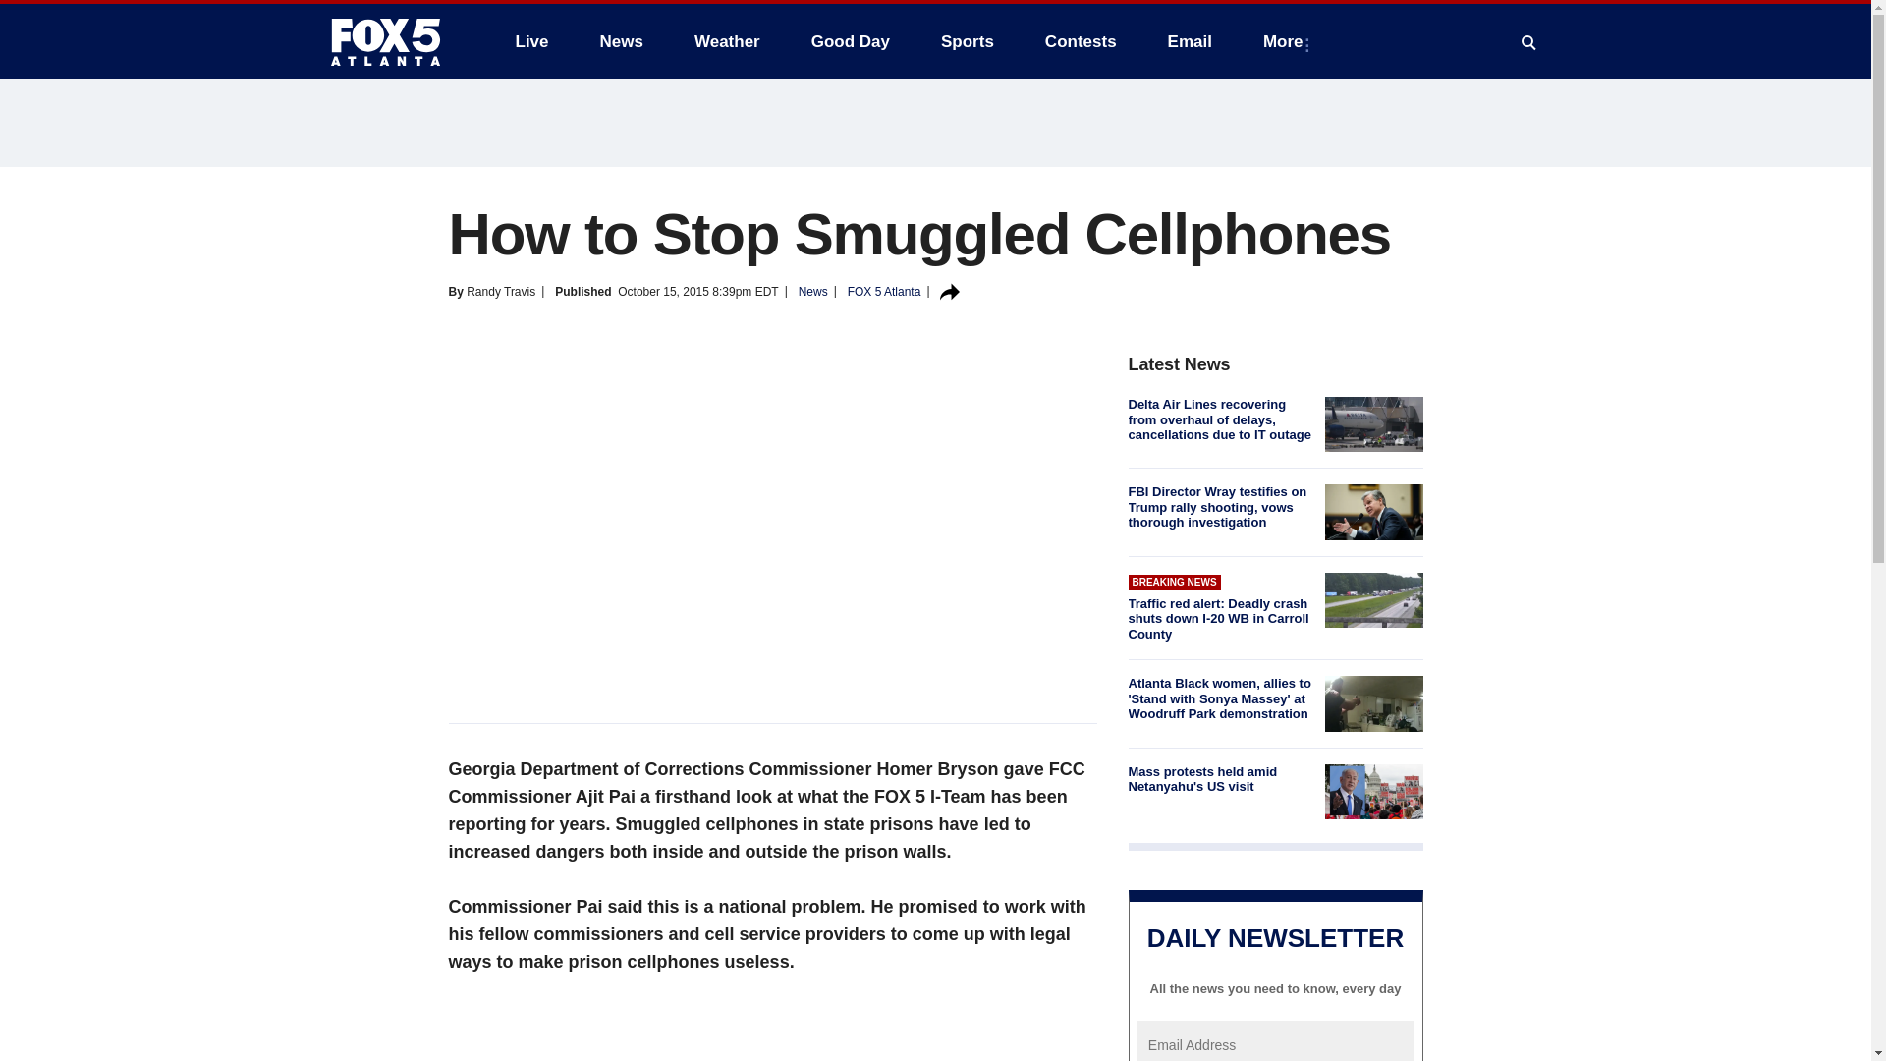 This screenshot has height=1061, width=1886. I want to click on Sports, so click(967, 41).